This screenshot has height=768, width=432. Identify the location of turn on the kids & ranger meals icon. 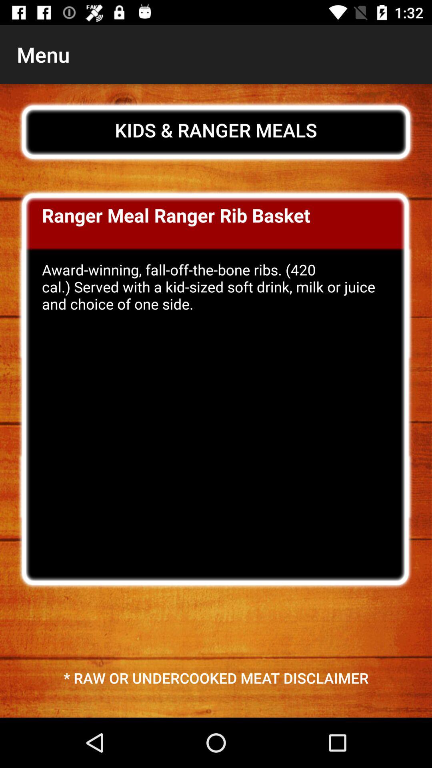
(216, 130).